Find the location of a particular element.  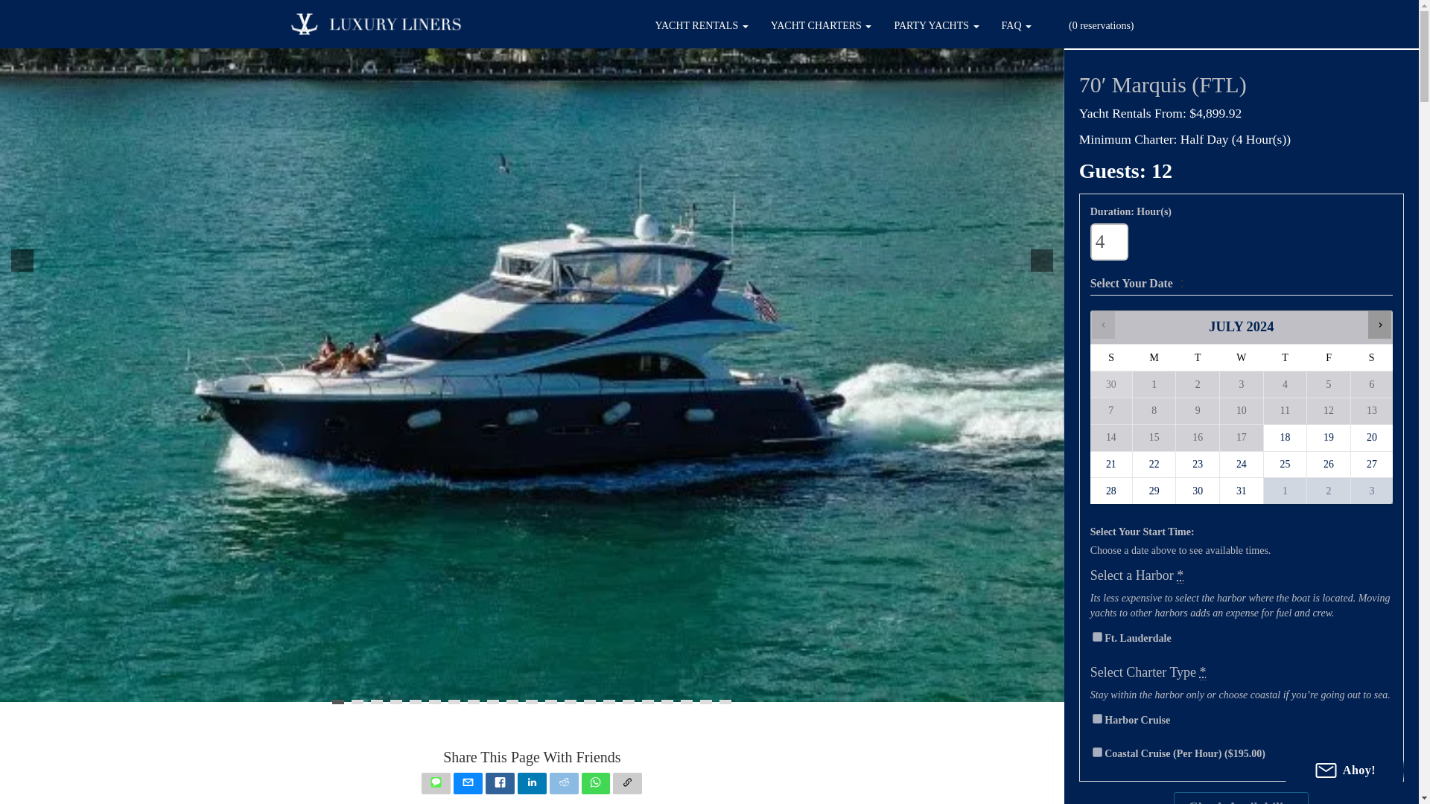

4 is located at coordinates (1108, 241).